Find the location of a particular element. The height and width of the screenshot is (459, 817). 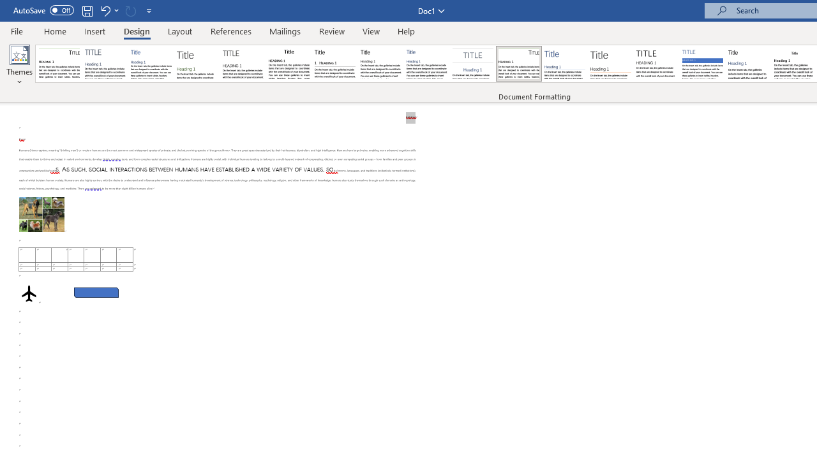

Lines (Stylish) is located at coordinates (611, 64).